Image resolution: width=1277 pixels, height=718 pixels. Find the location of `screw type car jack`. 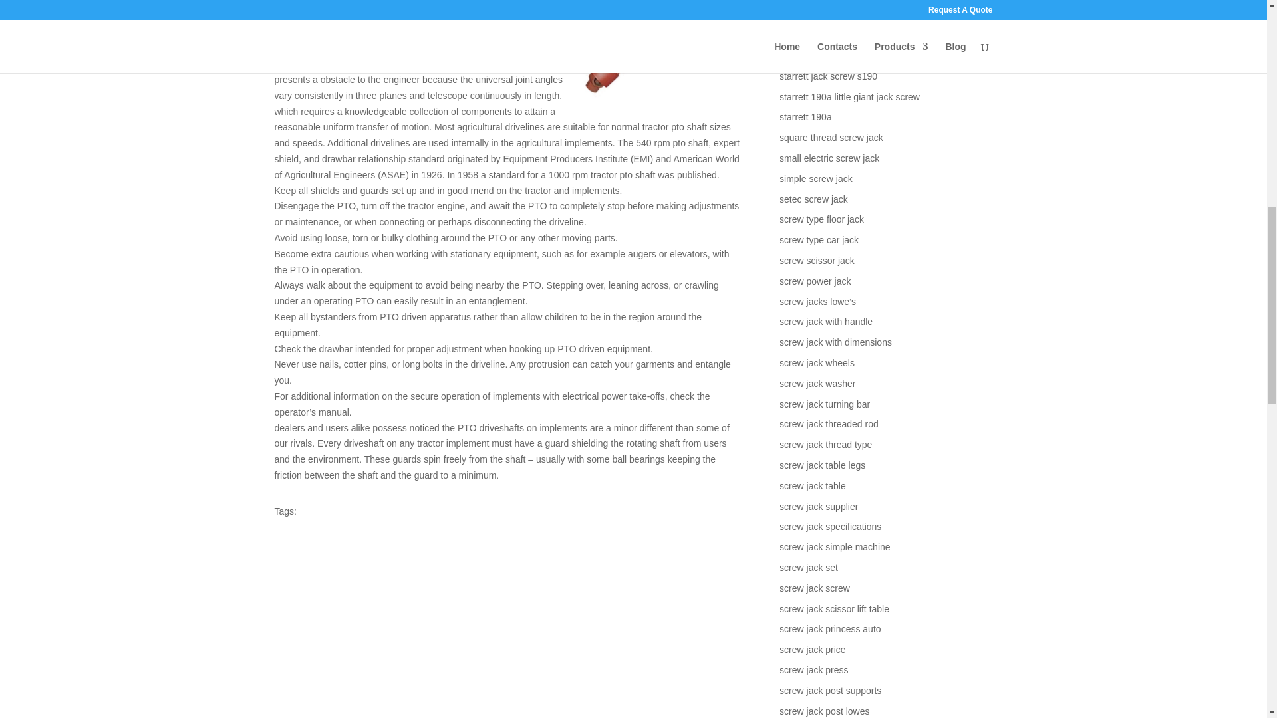

screw type car jack is located at coordinates (818, 240).